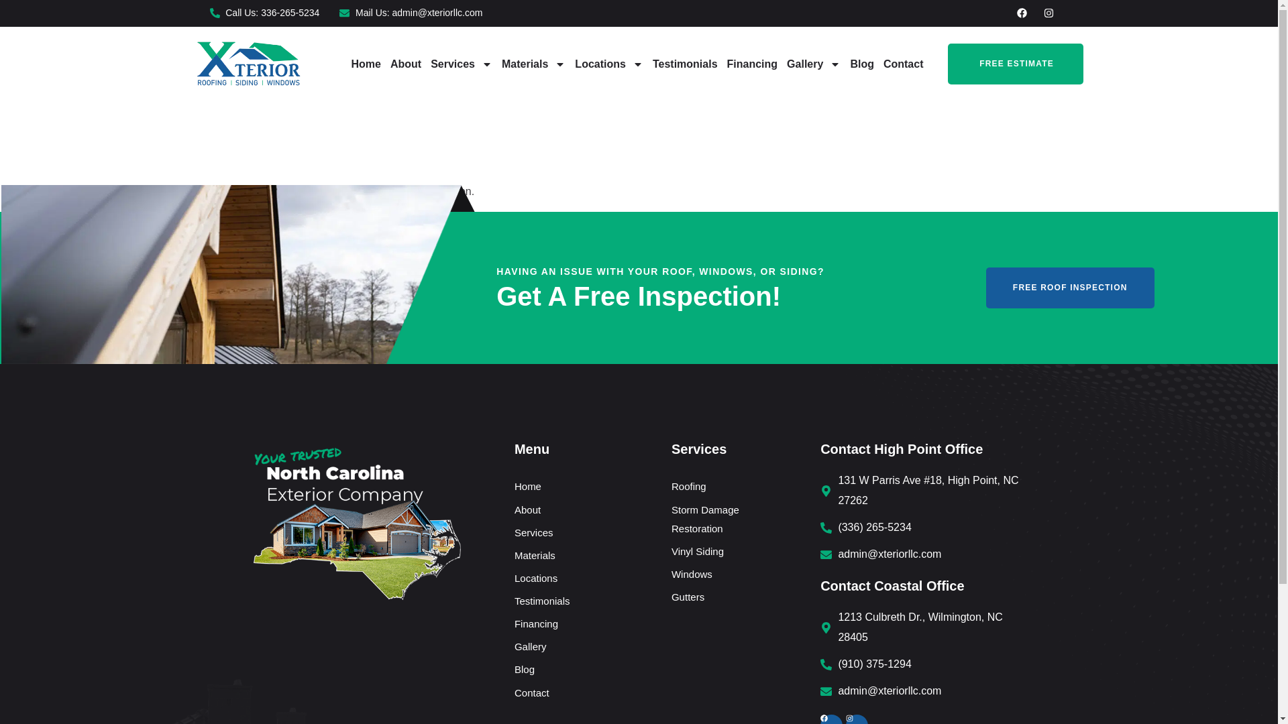 Image resolution: width=1288 pixels, height=724 pixels. What do you see at coordinates (534, 64) in the screenshot?
I see `Materials` at bounding box center [534, 64].